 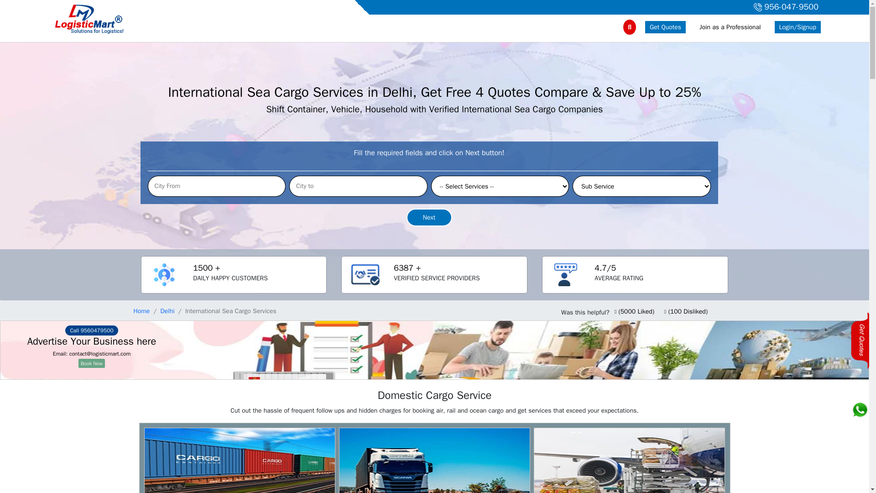 I want to click on Join as a Professional, so click(x=730, y=27).